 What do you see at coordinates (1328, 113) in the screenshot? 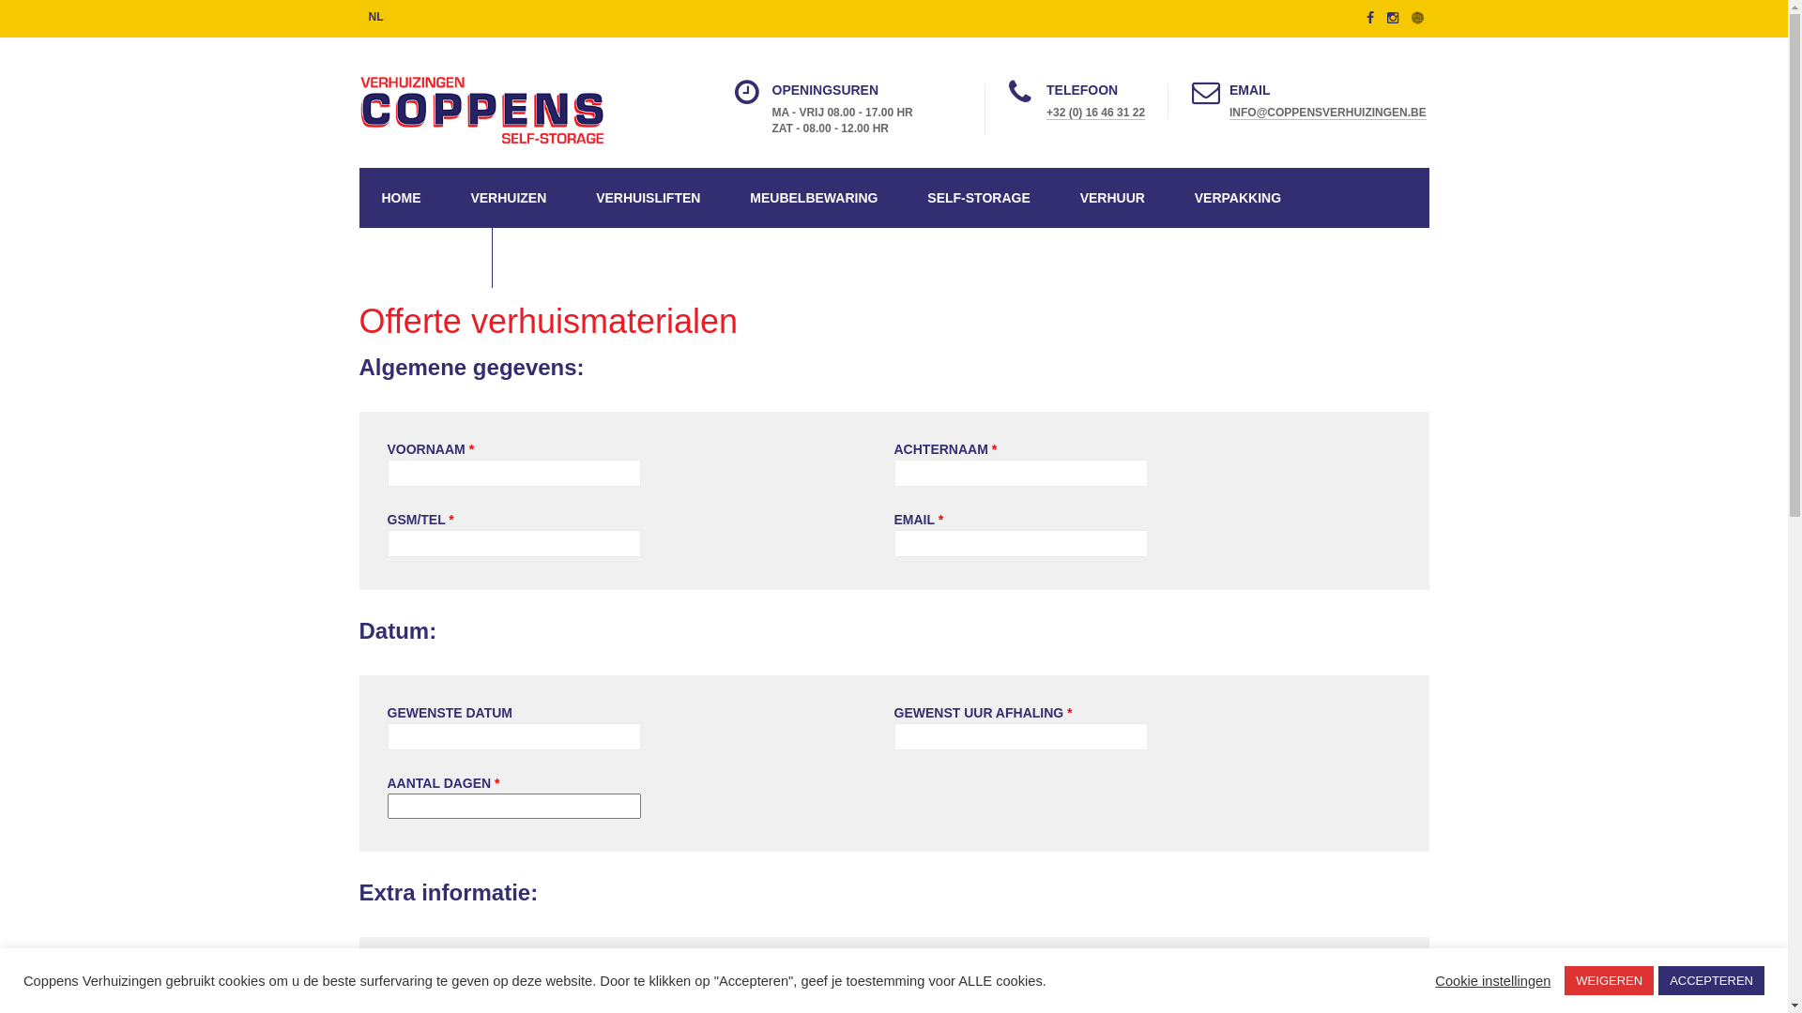
I see `INFO@COPPENSVERHUIZINGEN.BE` at bounding box center [1328, 113].